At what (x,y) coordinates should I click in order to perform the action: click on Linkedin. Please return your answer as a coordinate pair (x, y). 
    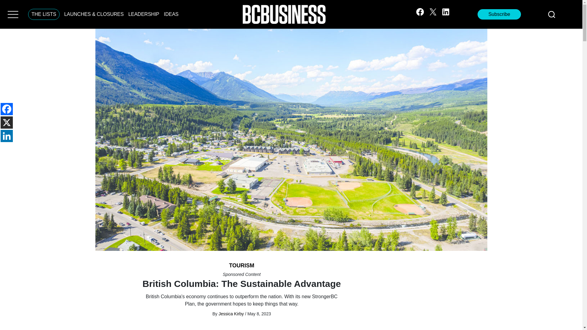
    Looking at the image, I should click on (7, 136).